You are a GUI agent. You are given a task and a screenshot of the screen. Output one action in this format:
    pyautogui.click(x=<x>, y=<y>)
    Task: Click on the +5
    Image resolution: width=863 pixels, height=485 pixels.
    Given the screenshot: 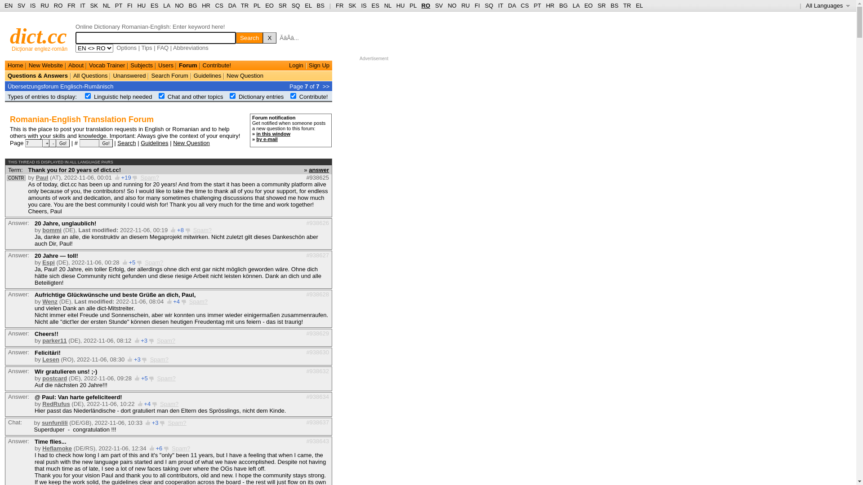 What is the action you would take?
    pyautogui.click(x=145, y=378)
    